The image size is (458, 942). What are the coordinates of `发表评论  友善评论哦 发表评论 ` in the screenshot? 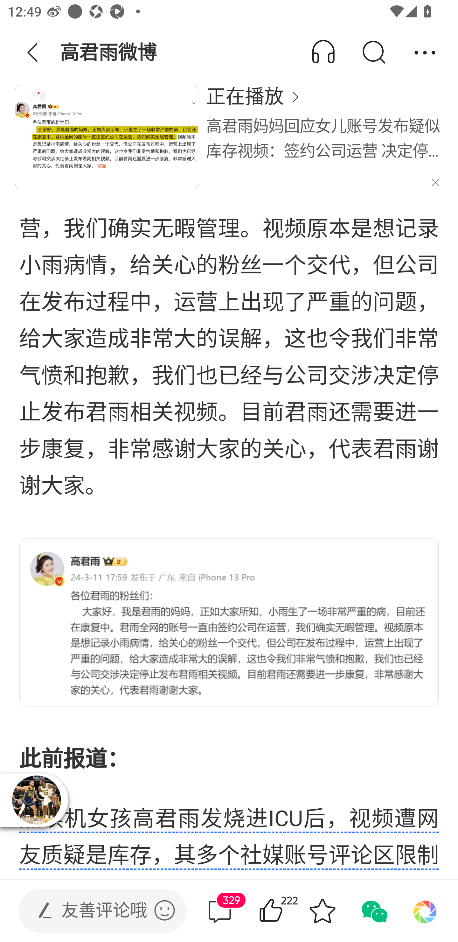 It's located at (94, 911).